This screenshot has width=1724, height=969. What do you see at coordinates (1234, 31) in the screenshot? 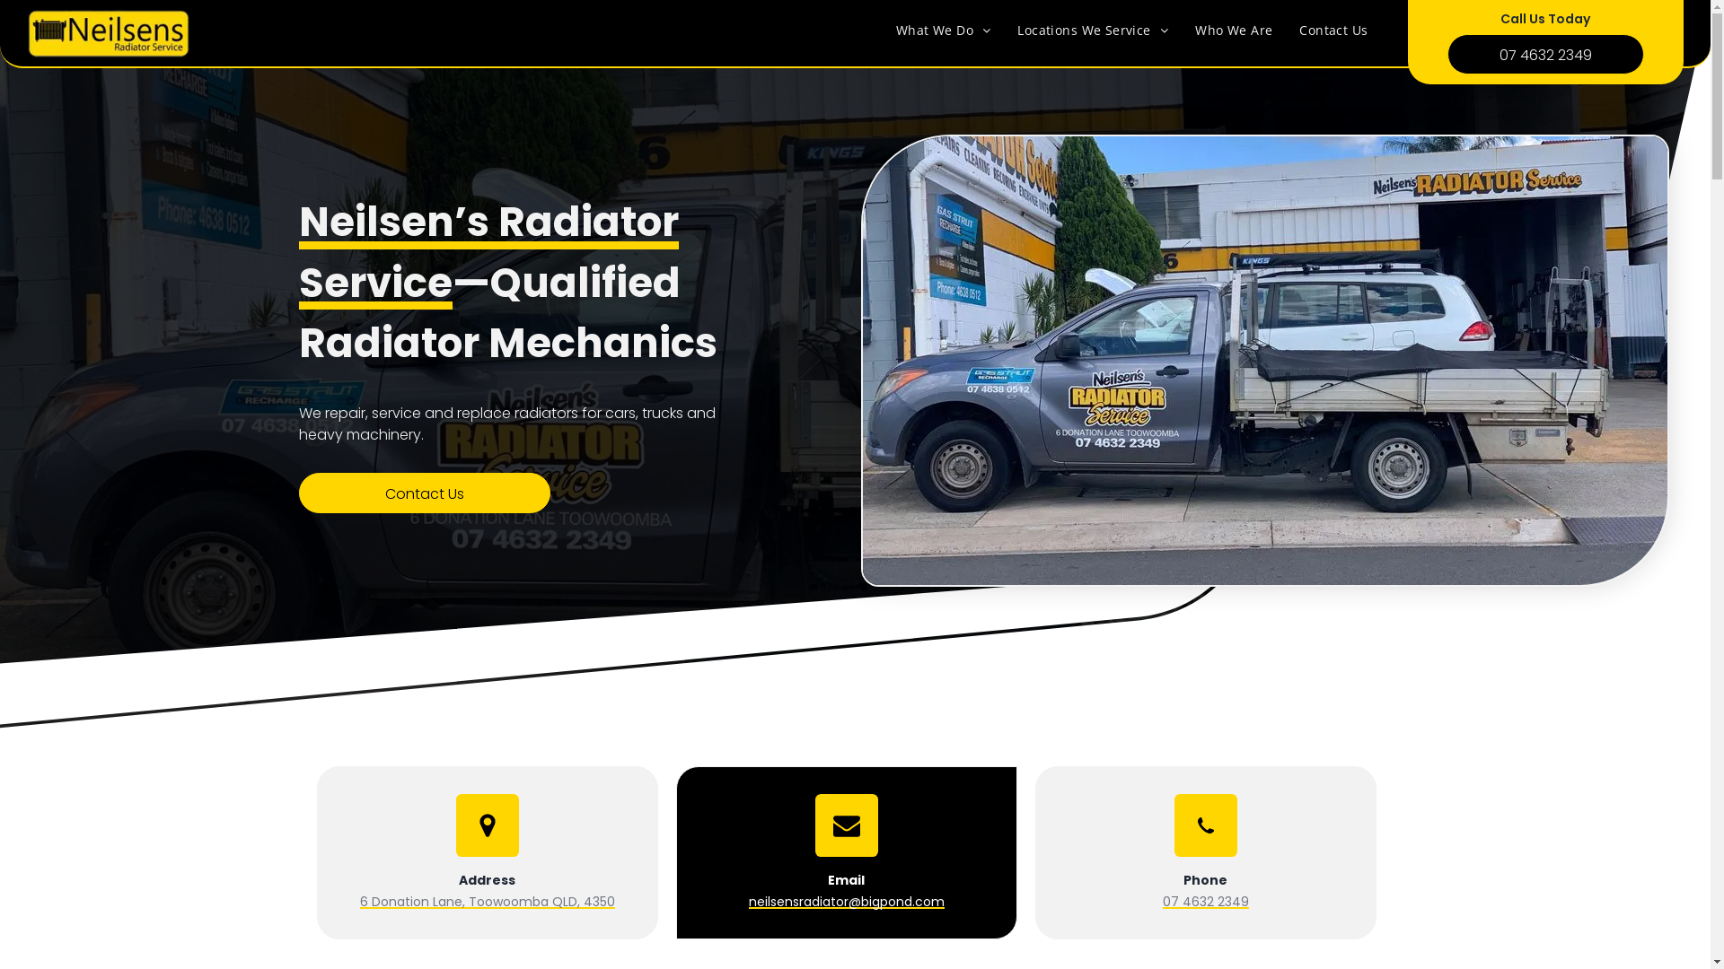
I see `Who We Are` at bounding box center [1234, 31].